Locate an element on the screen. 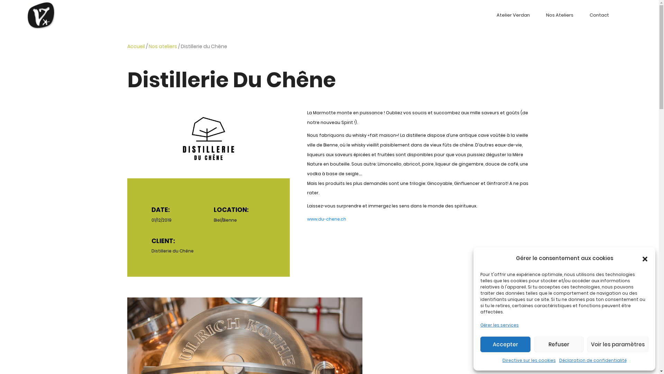  Accueil is located at coordinates (136, 46).